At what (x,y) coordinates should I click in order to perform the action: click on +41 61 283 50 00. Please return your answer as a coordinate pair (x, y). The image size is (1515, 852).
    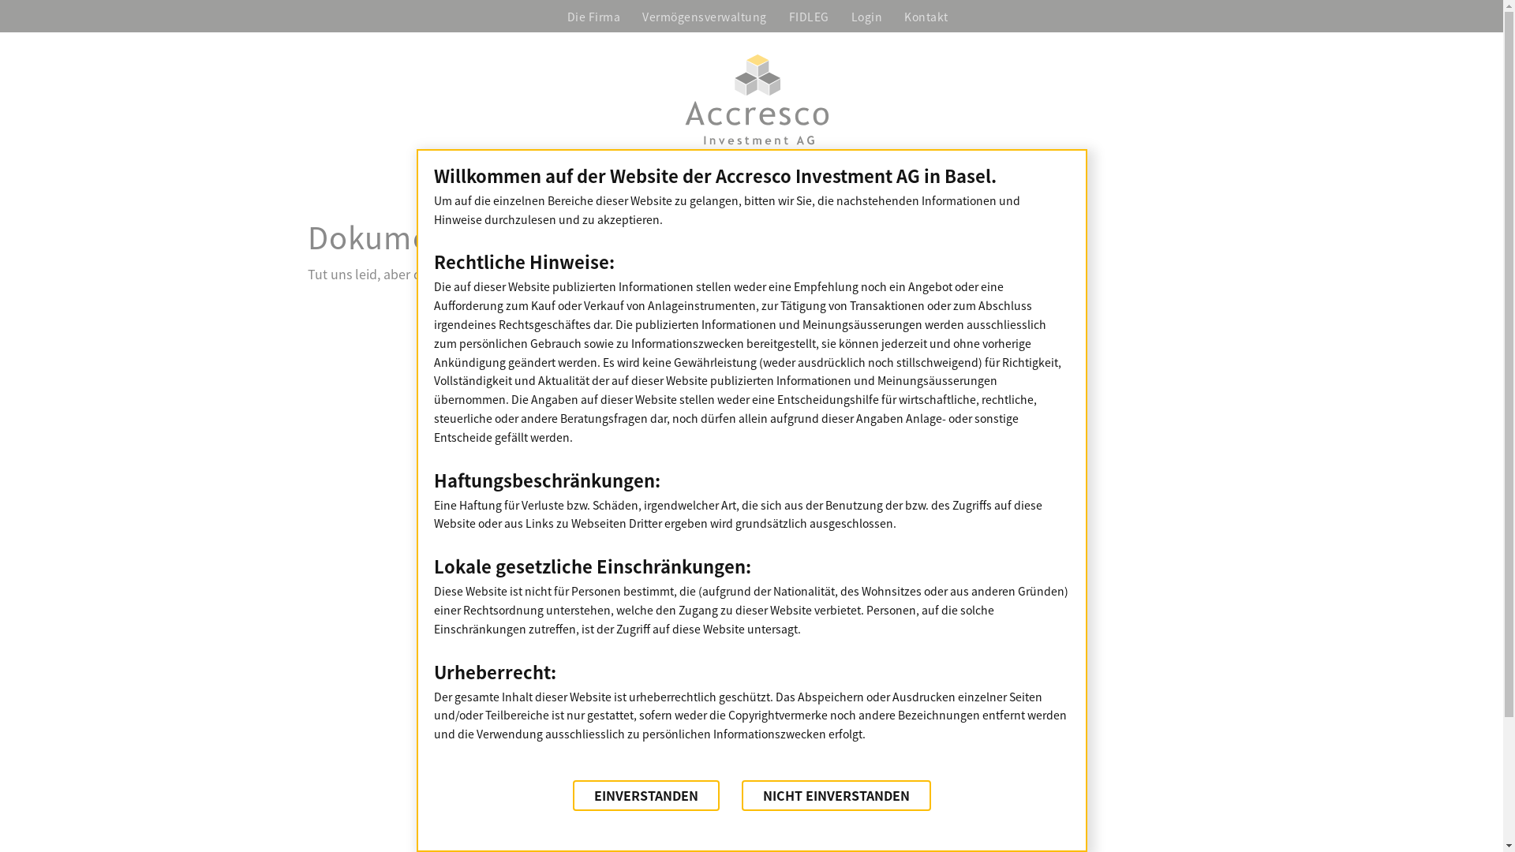
    Looking at the image, I should click on (829, 293).